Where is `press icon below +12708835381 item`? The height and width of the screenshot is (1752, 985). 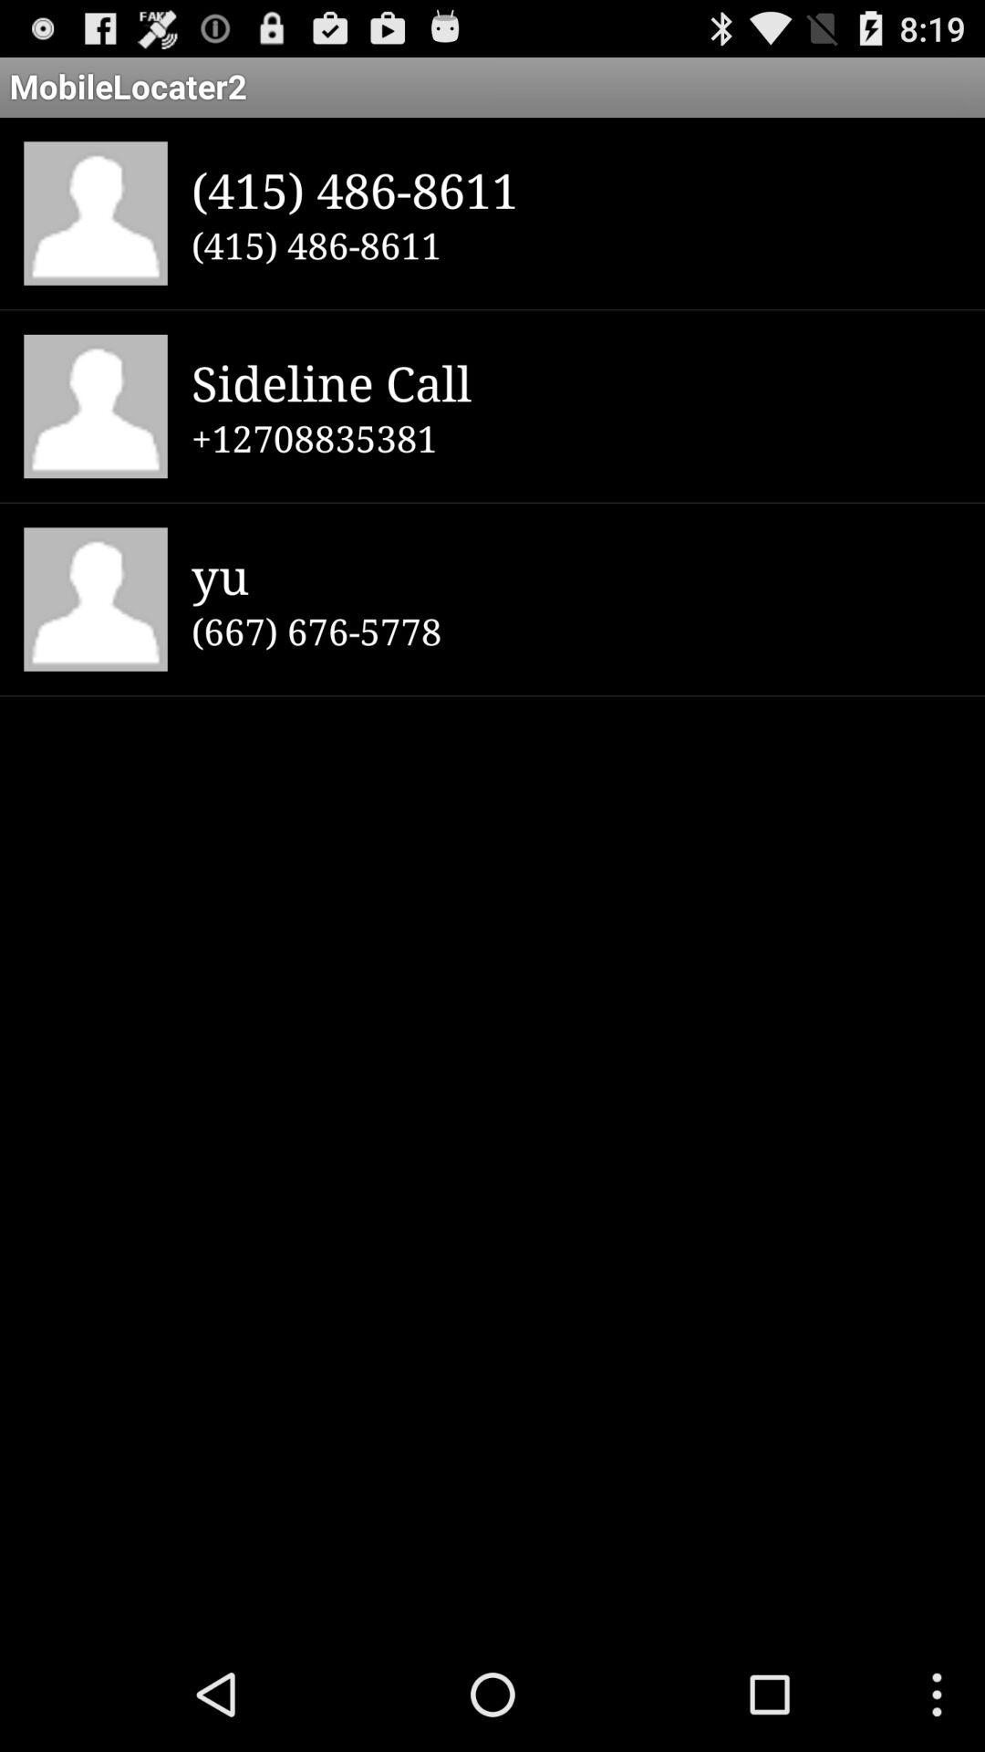 press icon below +12708835381 item is located at coordinates (576, 575).